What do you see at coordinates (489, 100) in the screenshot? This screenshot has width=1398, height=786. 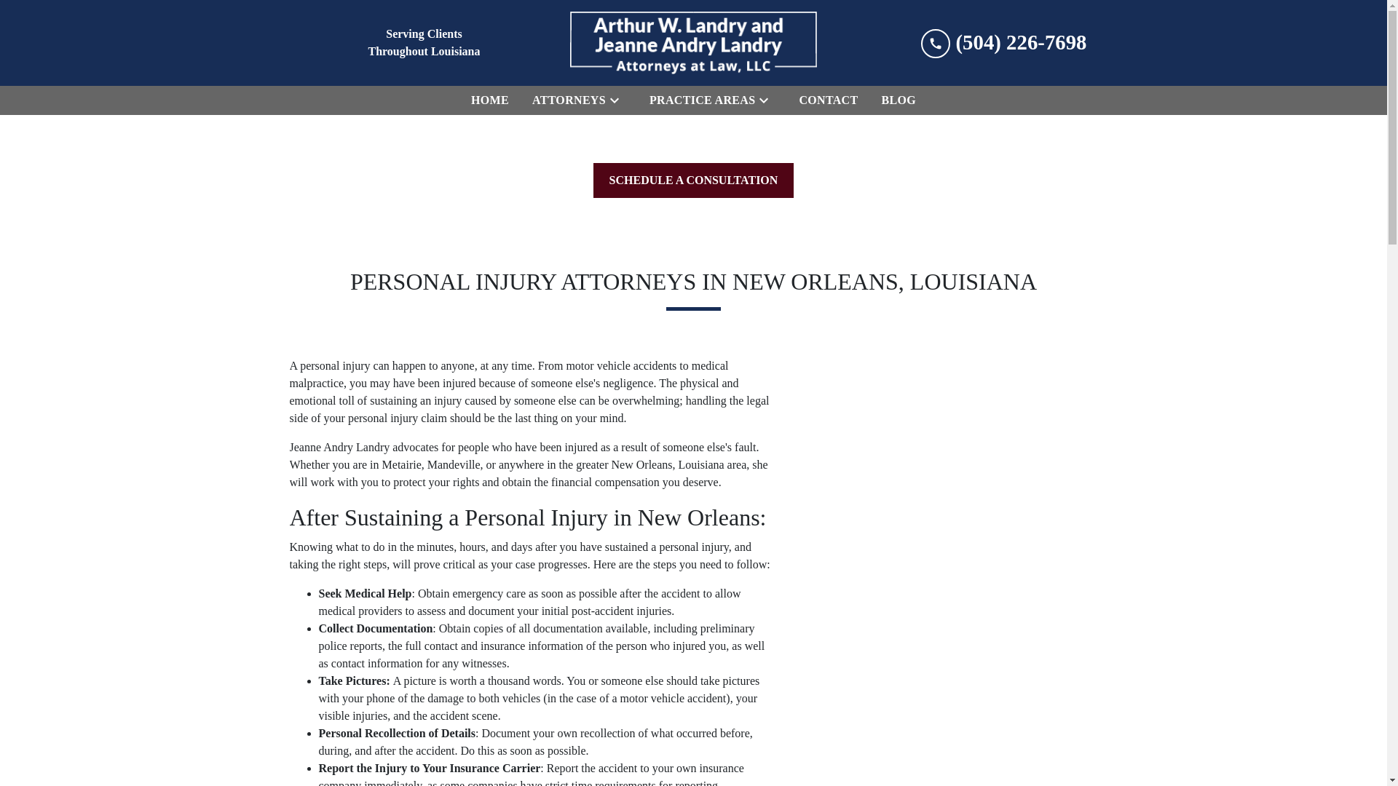 I see `HOME` at bounding box center [489, 100].